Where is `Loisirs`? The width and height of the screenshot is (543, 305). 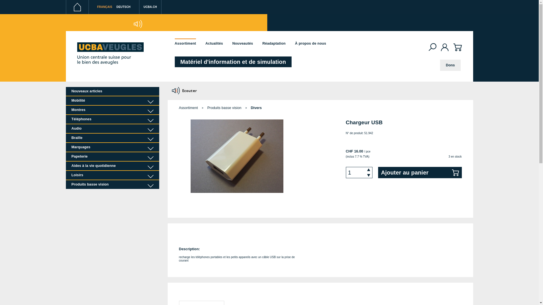 Loisirs is located at coordinates (112, 175).